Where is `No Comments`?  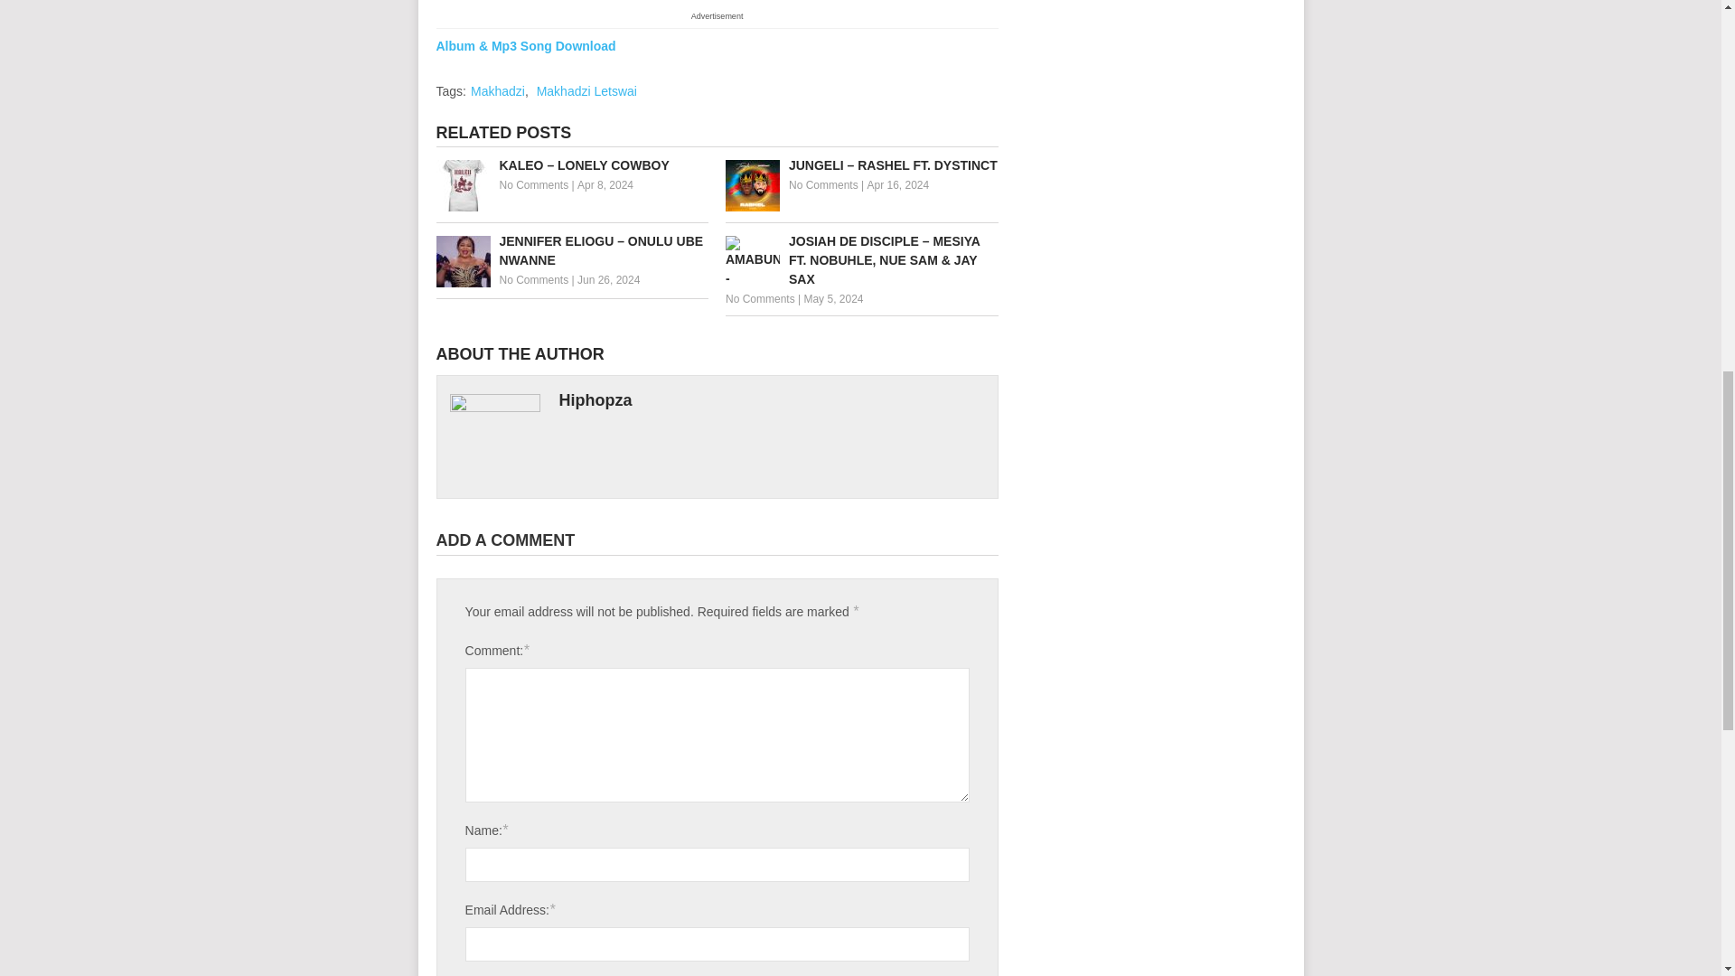
No Comments is located at coordinates (824, 184).